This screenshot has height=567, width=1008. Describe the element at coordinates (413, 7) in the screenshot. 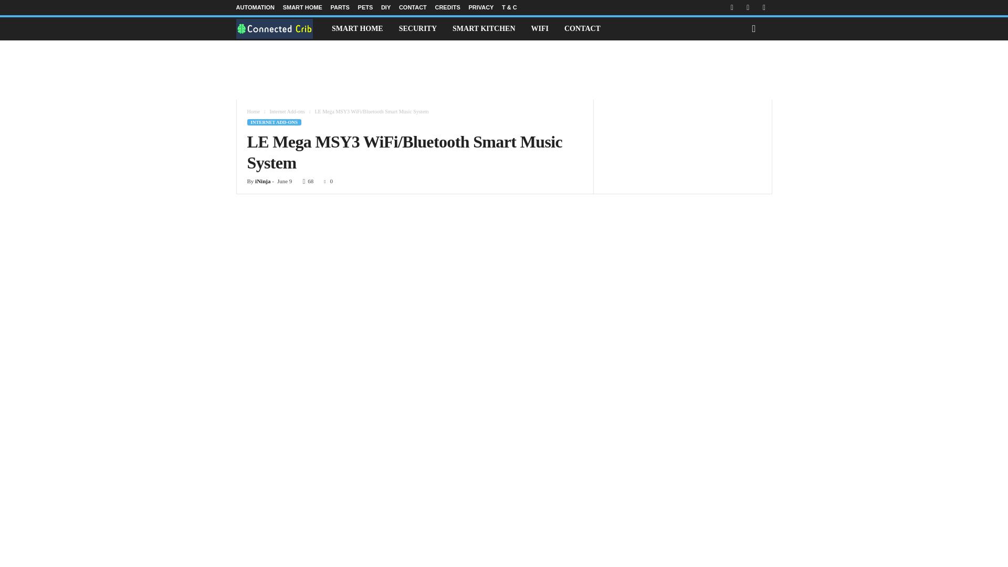

I see `CONTACT` at that location.